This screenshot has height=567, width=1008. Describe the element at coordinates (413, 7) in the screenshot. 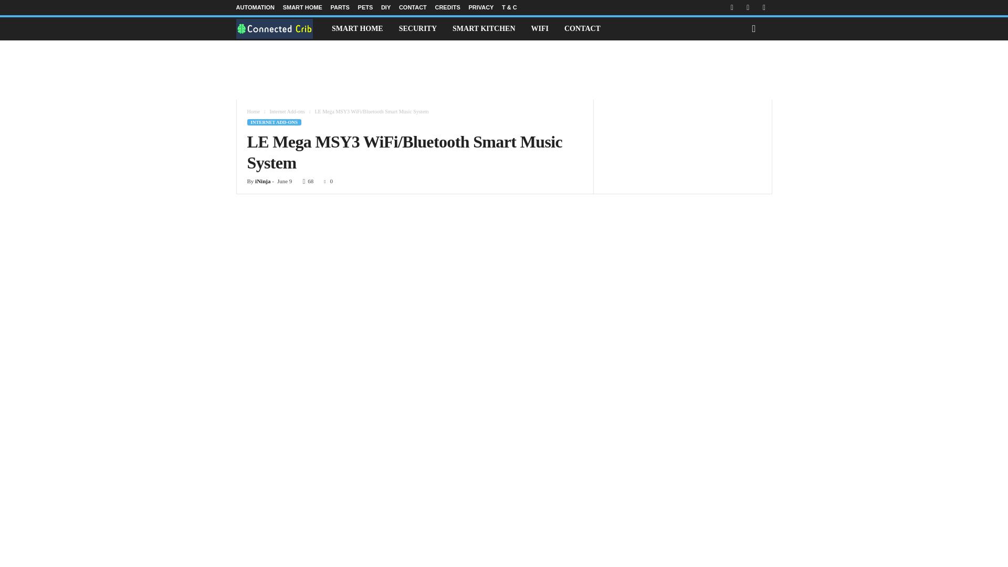

I see `CONTACT` at that location.